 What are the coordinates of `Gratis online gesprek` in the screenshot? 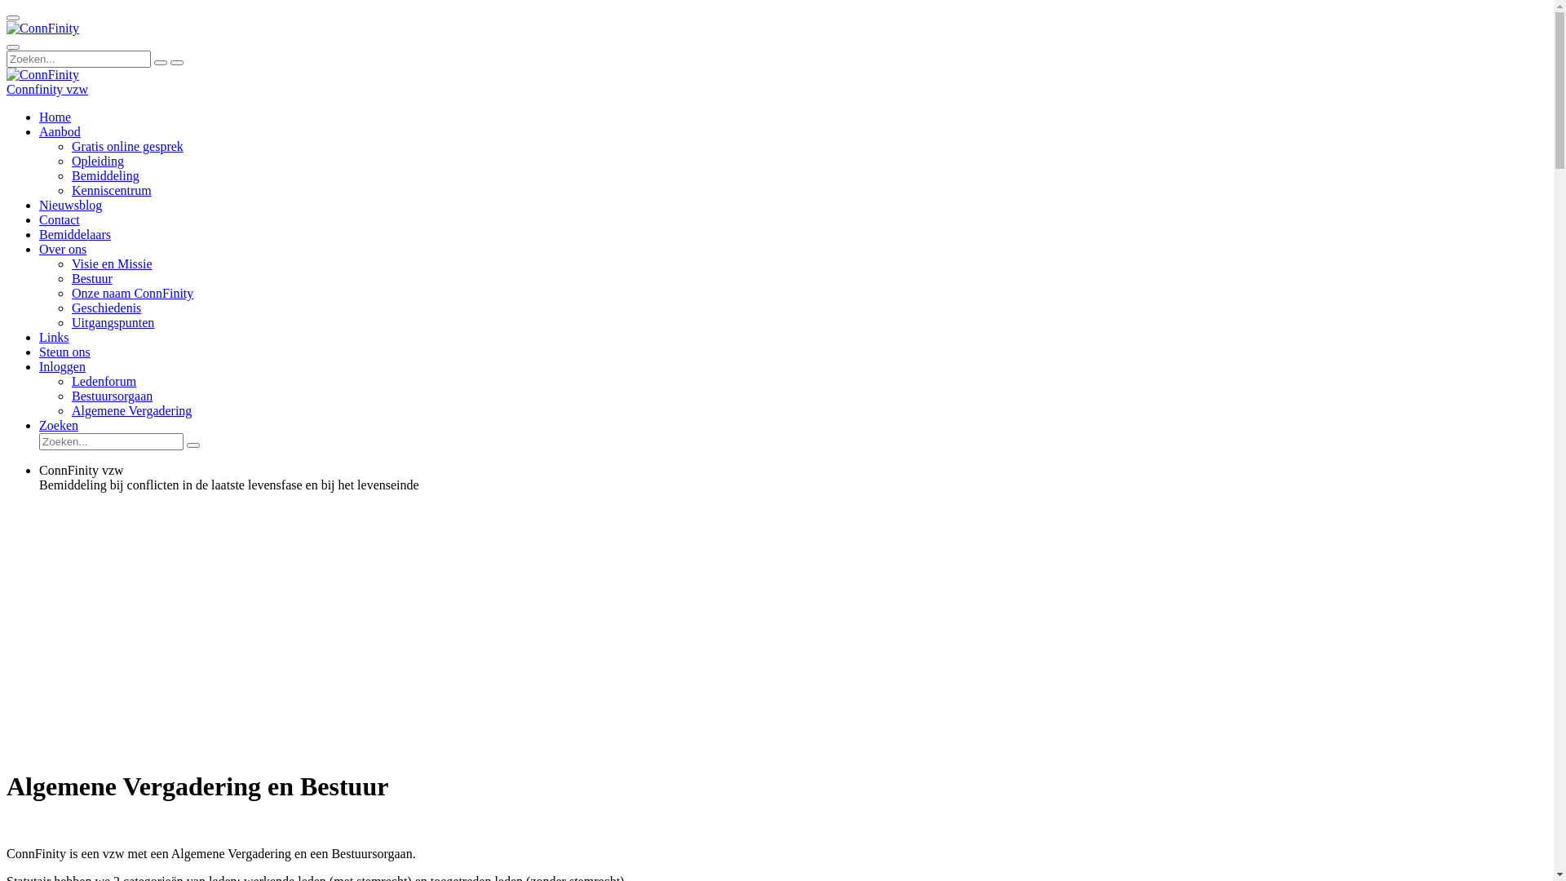 It's located at (127, 147).